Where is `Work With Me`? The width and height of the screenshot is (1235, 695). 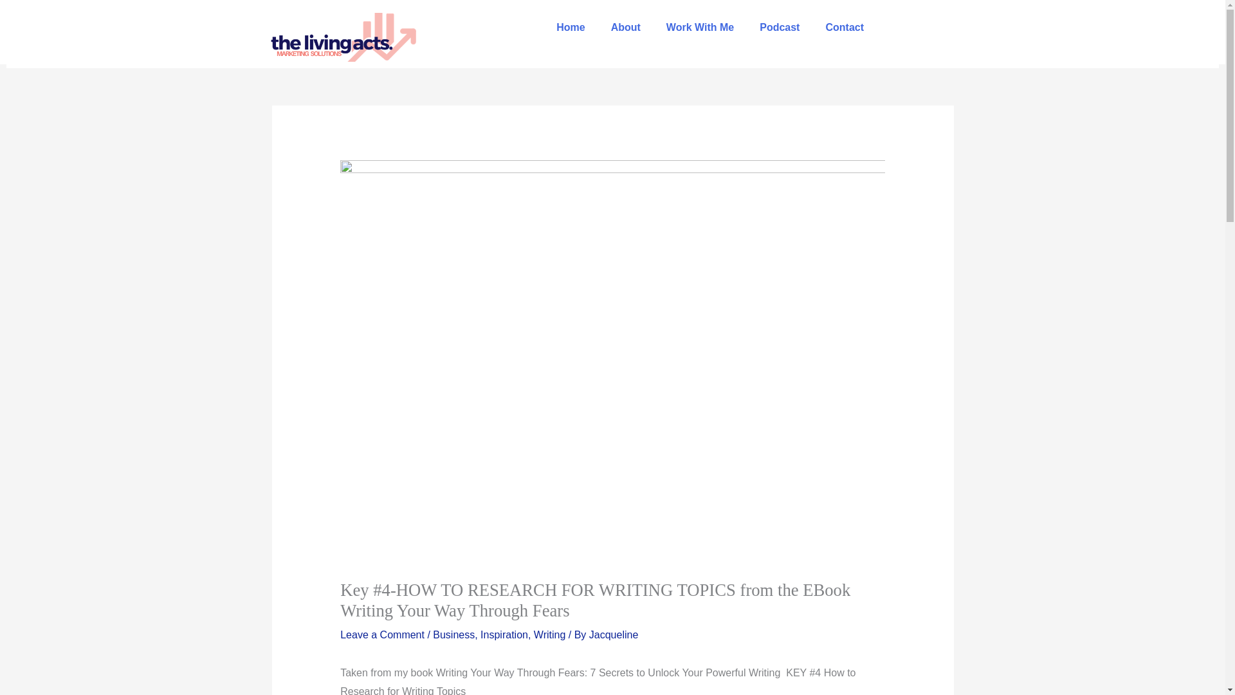
Work With Me is located at coordinates (700, 27).